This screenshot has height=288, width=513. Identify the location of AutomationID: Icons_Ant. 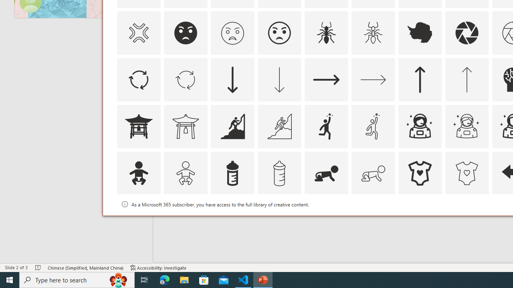
(326, 33).